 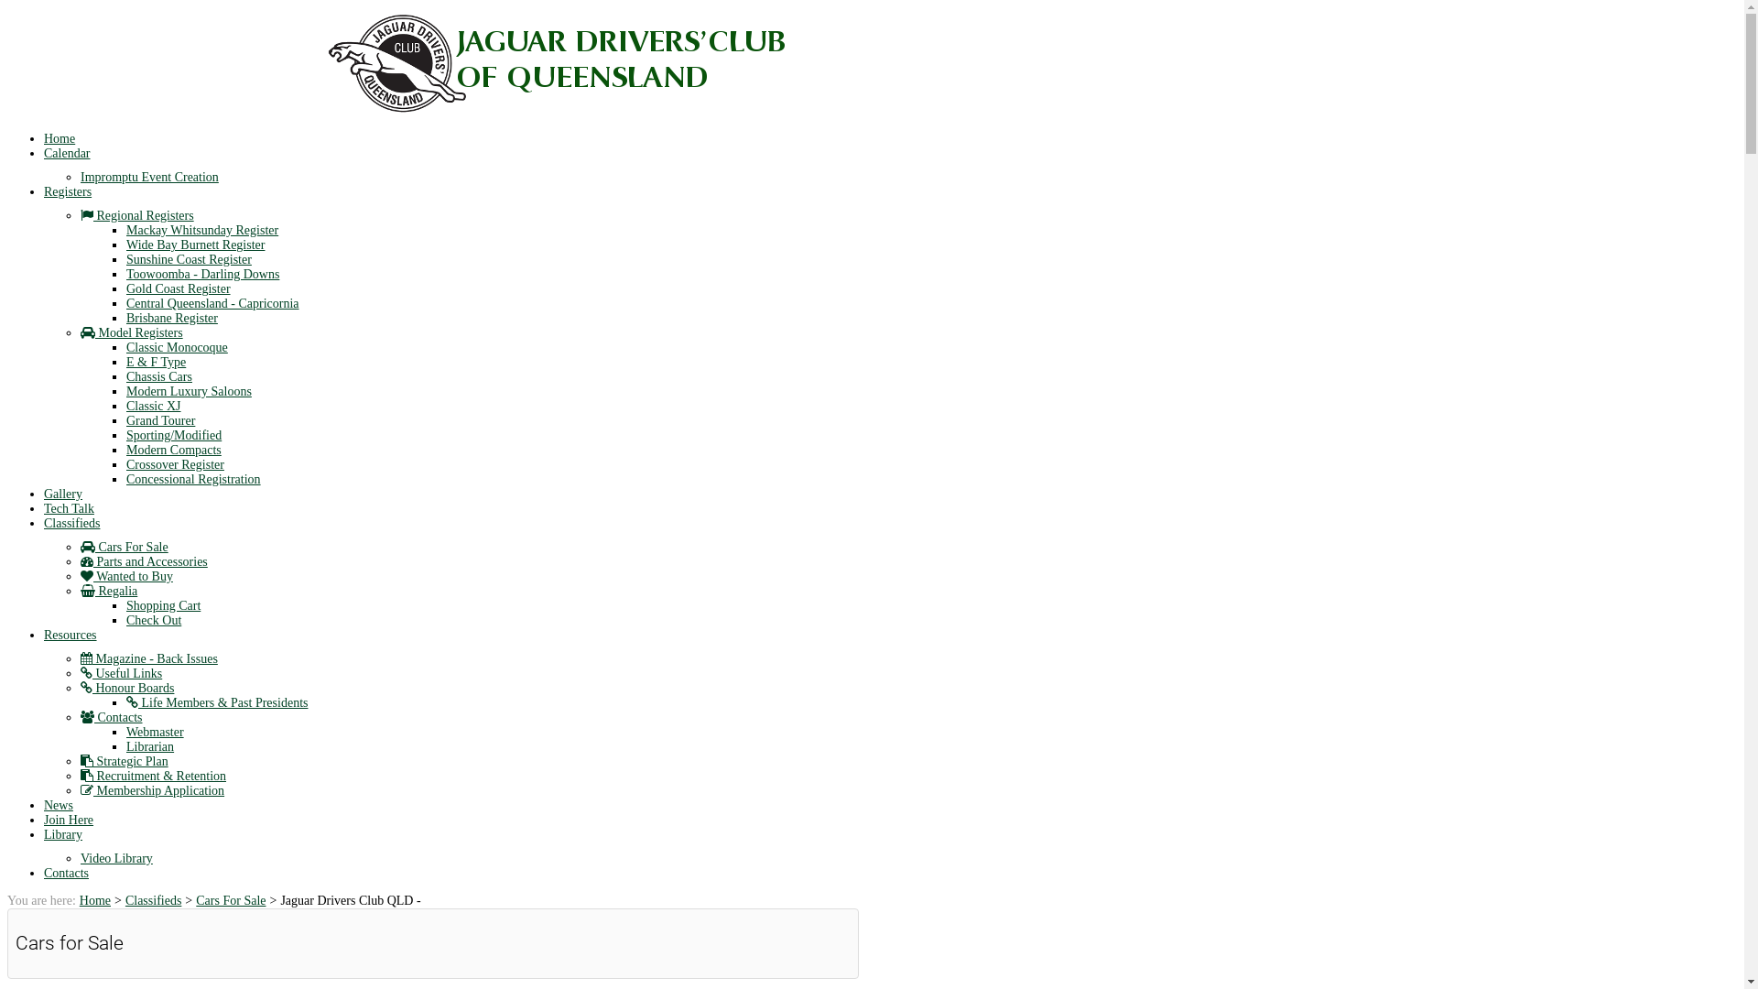 I want to click on E & F Type, so click(x=156, y=363).